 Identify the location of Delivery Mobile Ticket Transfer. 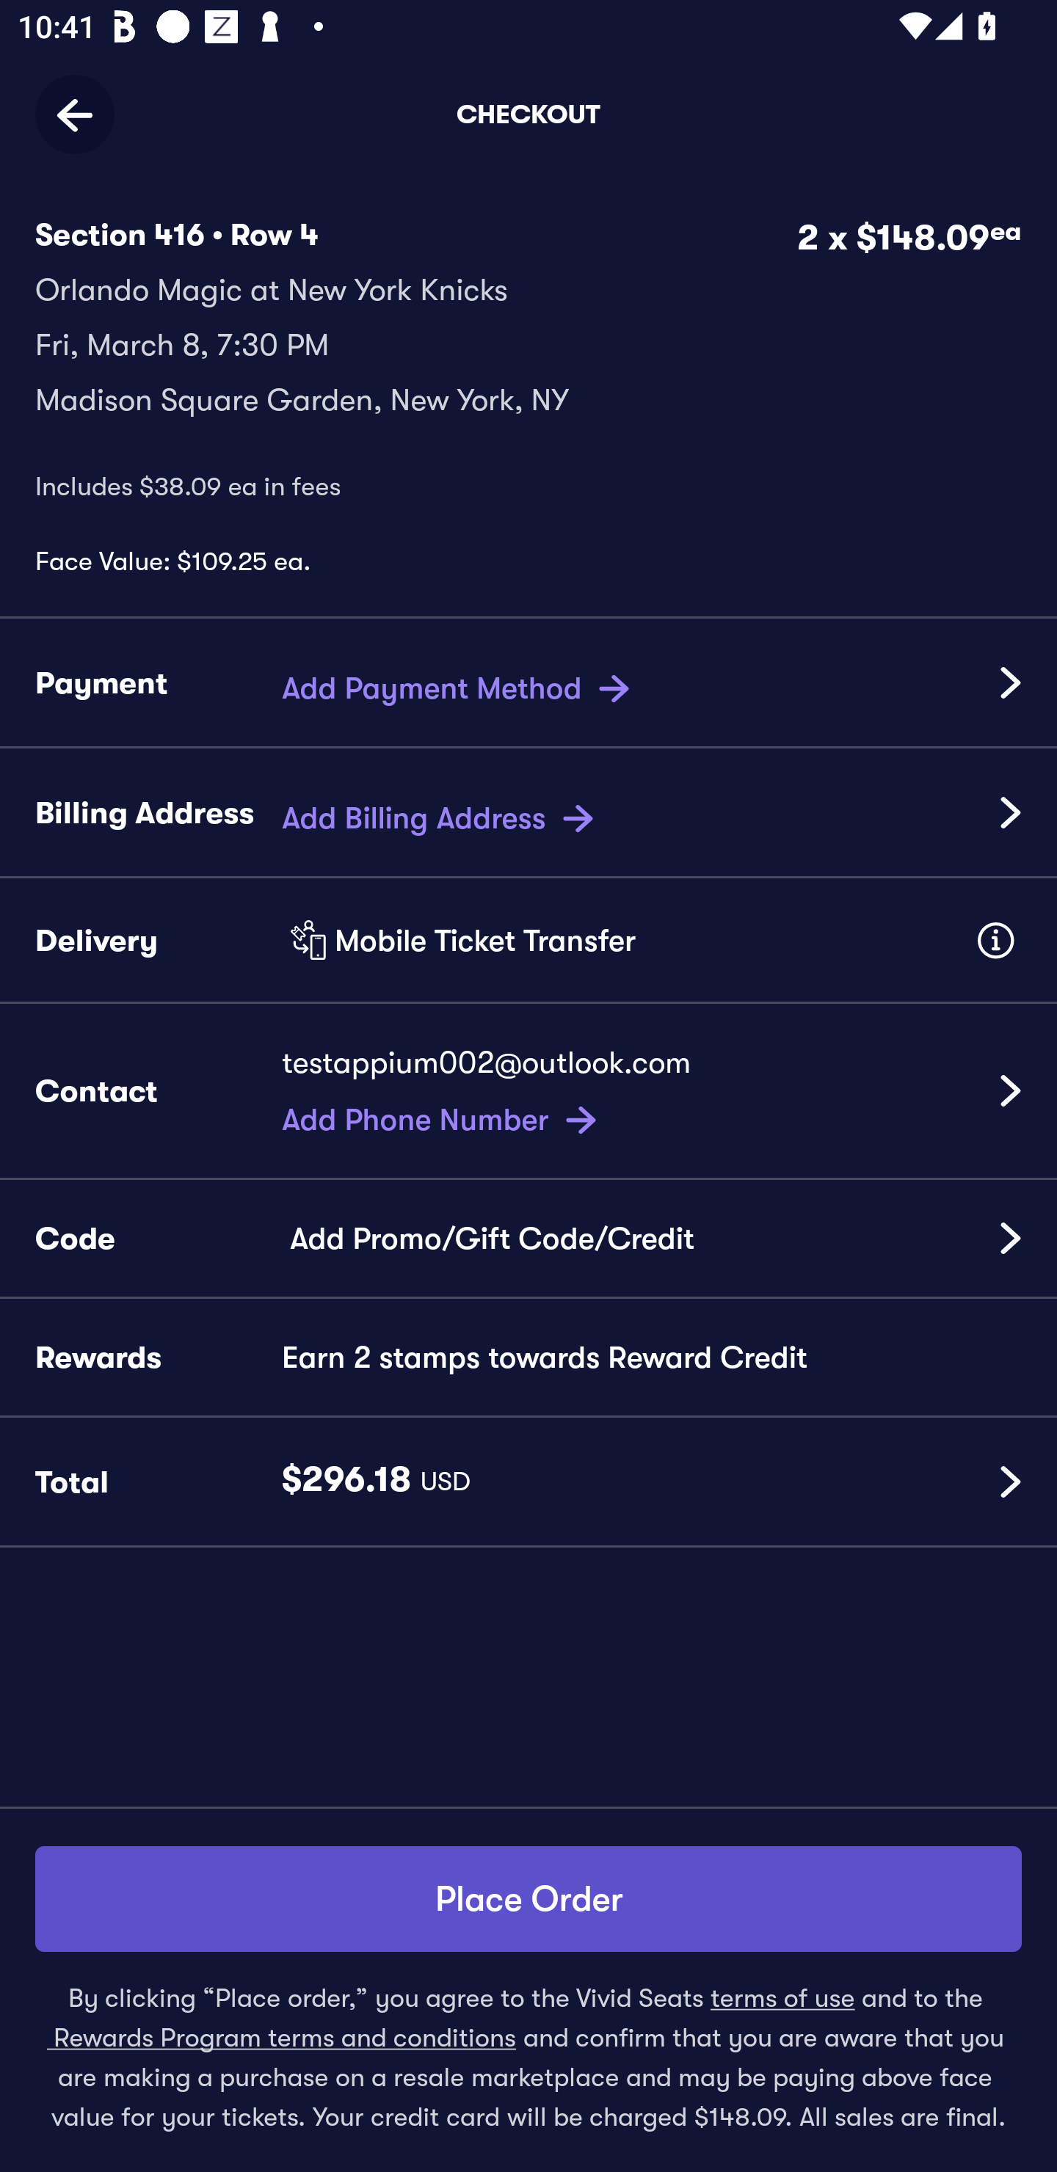
(528, 940).